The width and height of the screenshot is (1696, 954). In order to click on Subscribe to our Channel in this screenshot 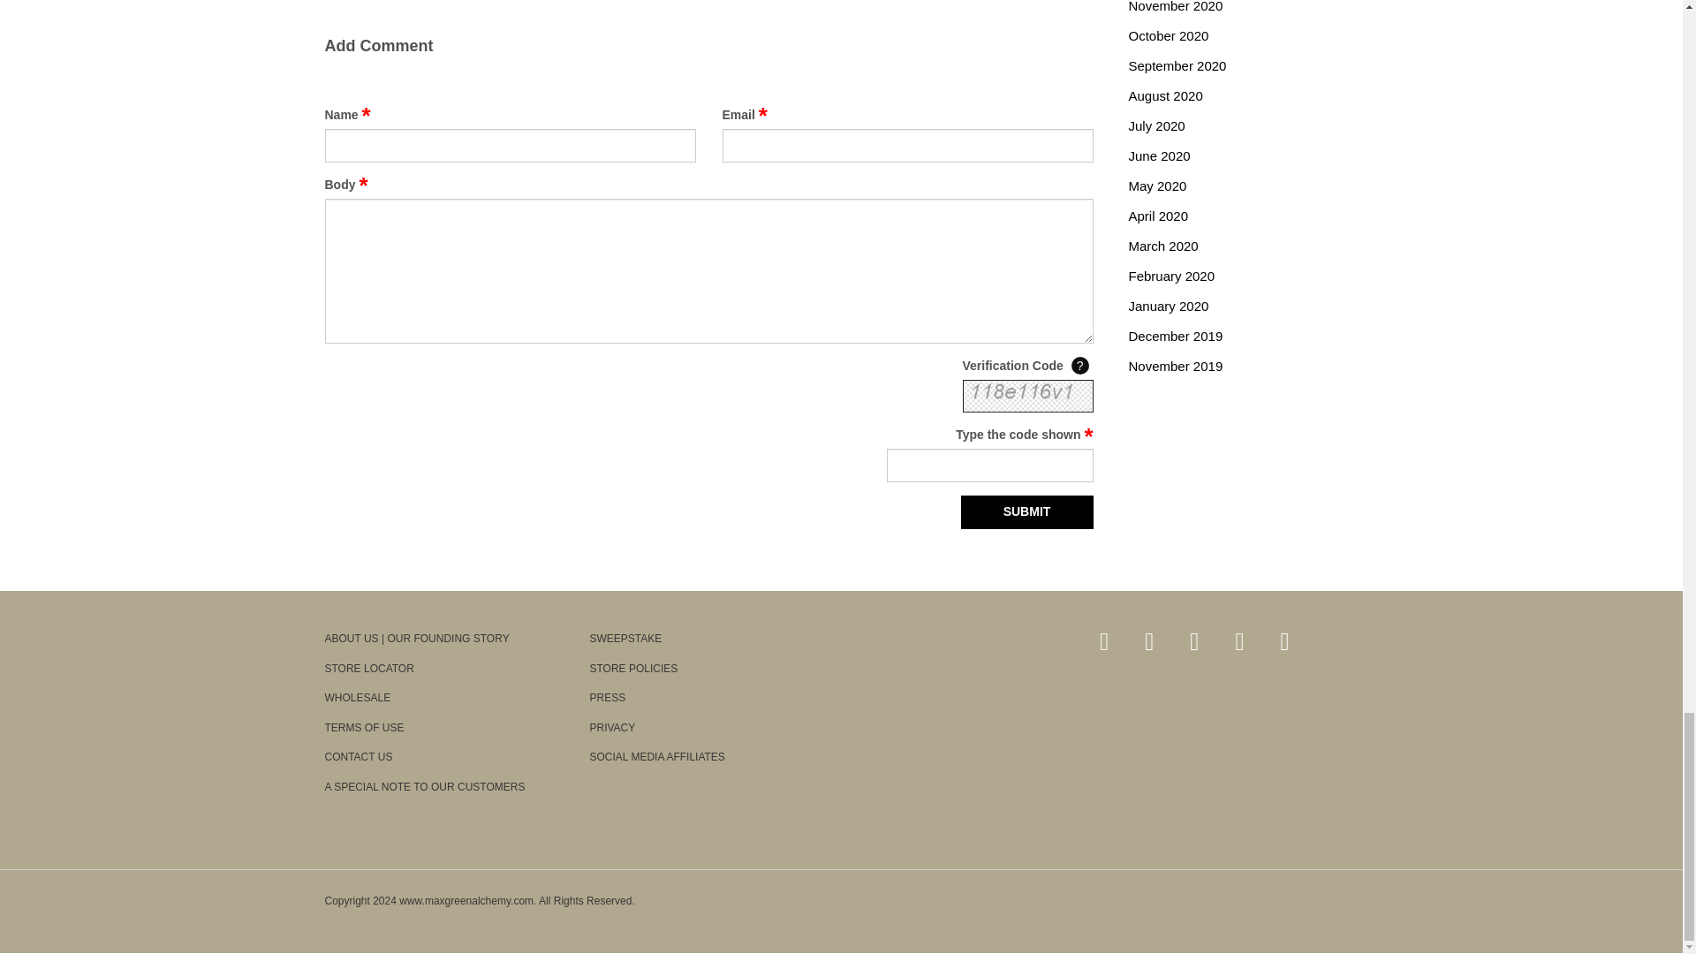, I will do `click(1239, 641)`.